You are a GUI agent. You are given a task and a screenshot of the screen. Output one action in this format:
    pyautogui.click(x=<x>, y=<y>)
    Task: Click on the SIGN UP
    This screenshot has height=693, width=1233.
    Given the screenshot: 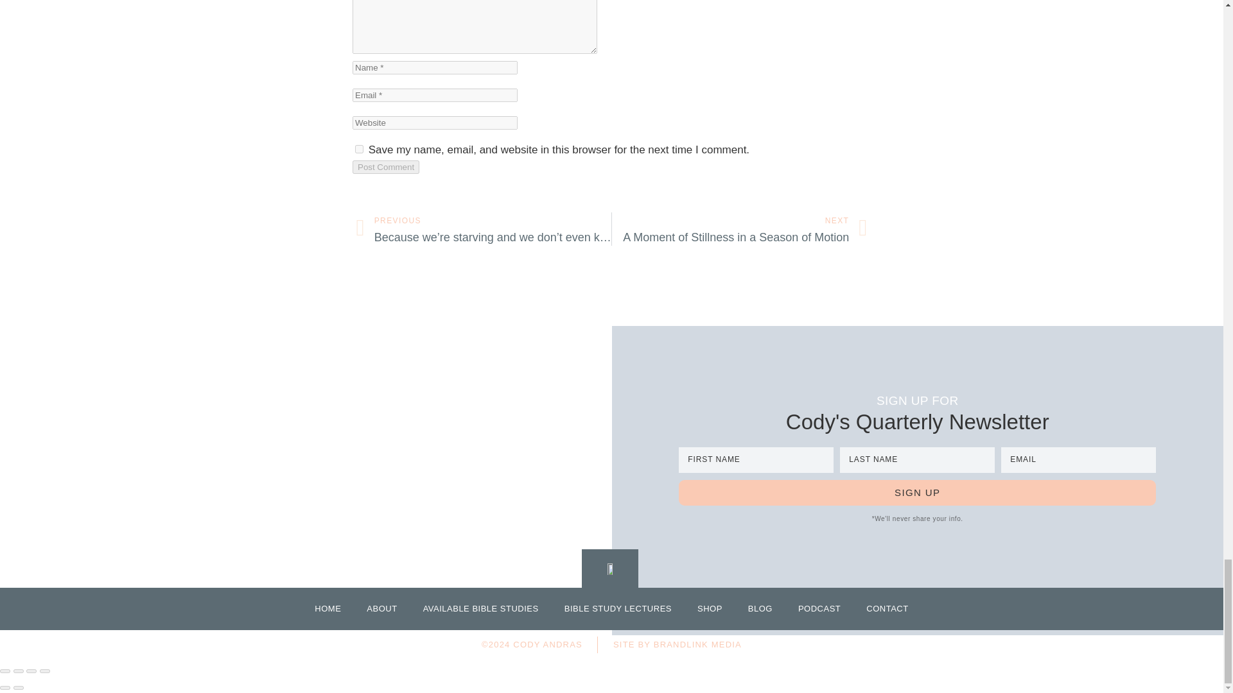 What is the action you would take?
    pyautogui.click(x=917, y=493)
    